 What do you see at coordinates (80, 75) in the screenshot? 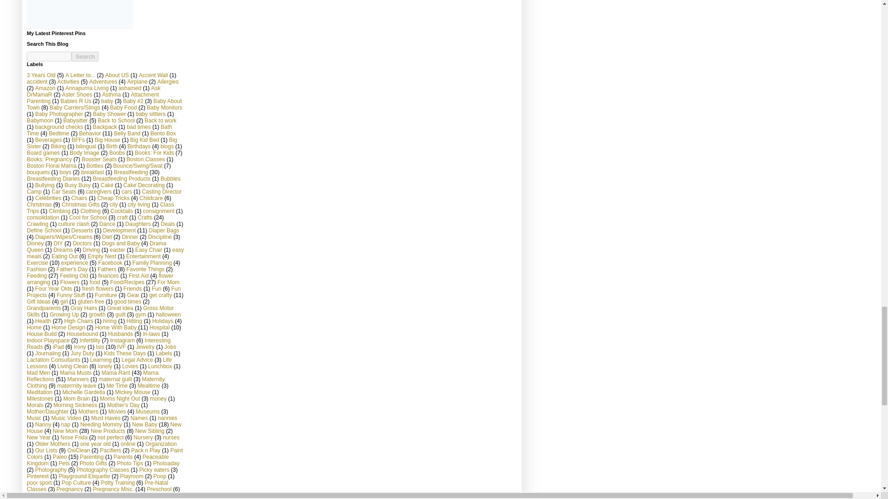
I see `A Letter to...` at bounding box center [80, 75].